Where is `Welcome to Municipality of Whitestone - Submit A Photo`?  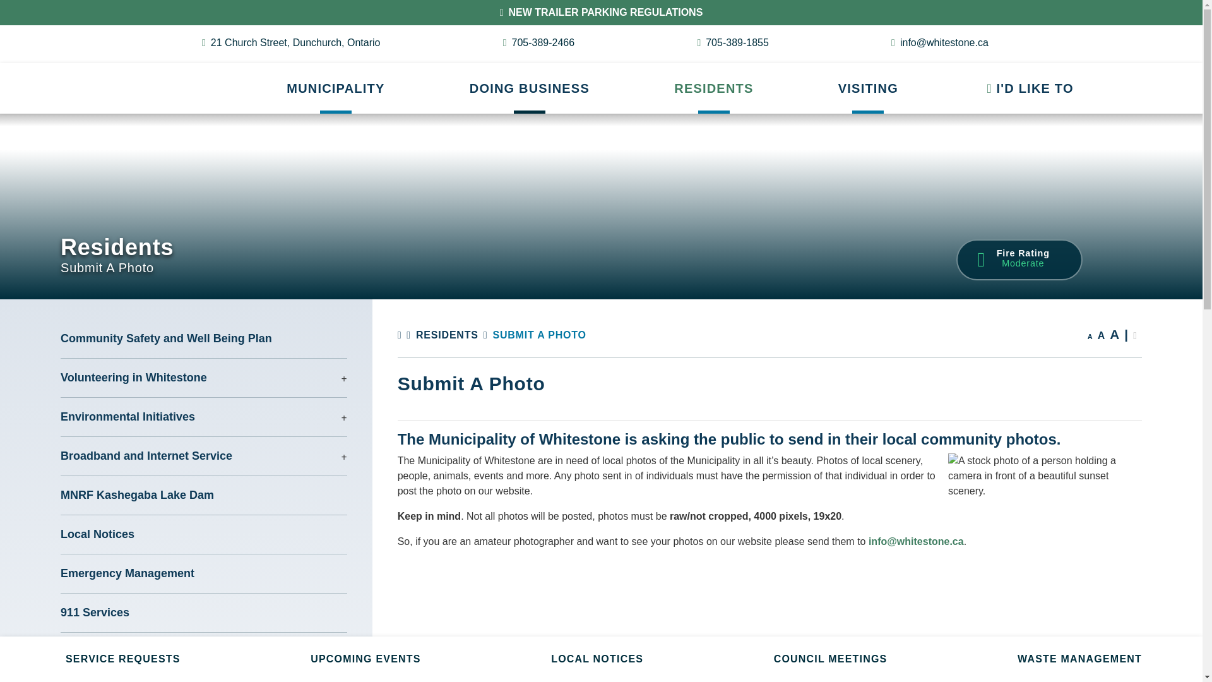
Welcome to Municipality of Whitestone - Submit A Photo is located at coordinates (117, 76).